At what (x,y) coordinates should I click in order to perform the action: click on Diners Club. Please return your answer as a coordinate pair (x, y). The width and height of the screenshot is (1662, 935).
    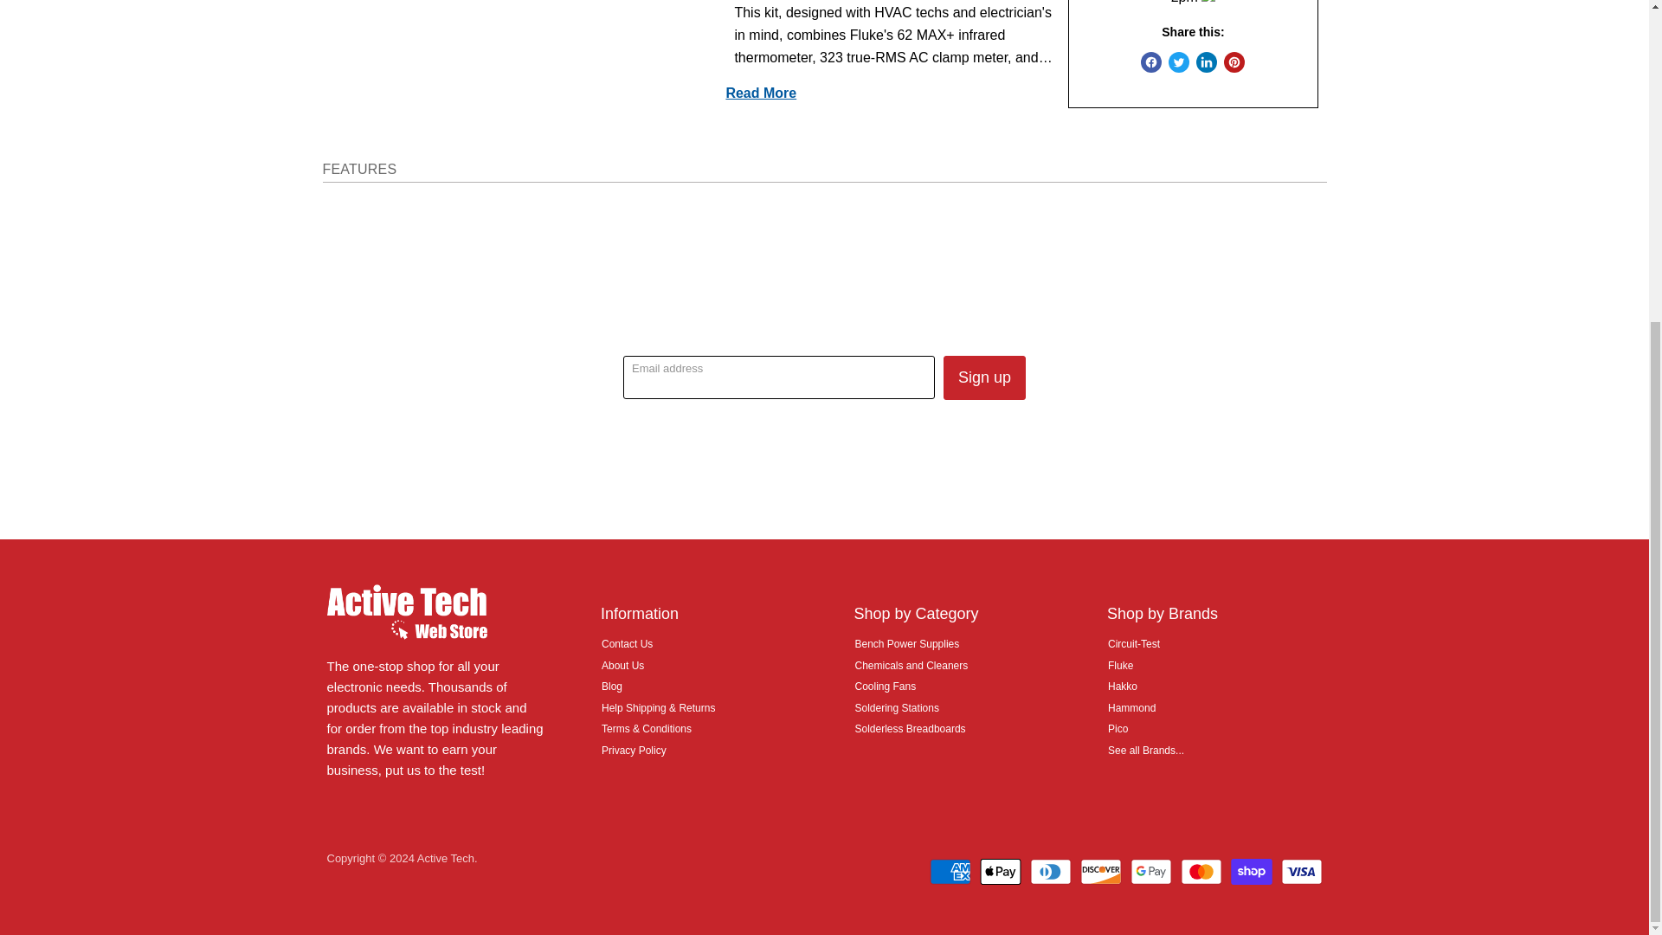
    Looking at the image, I should click on (1051, 871).